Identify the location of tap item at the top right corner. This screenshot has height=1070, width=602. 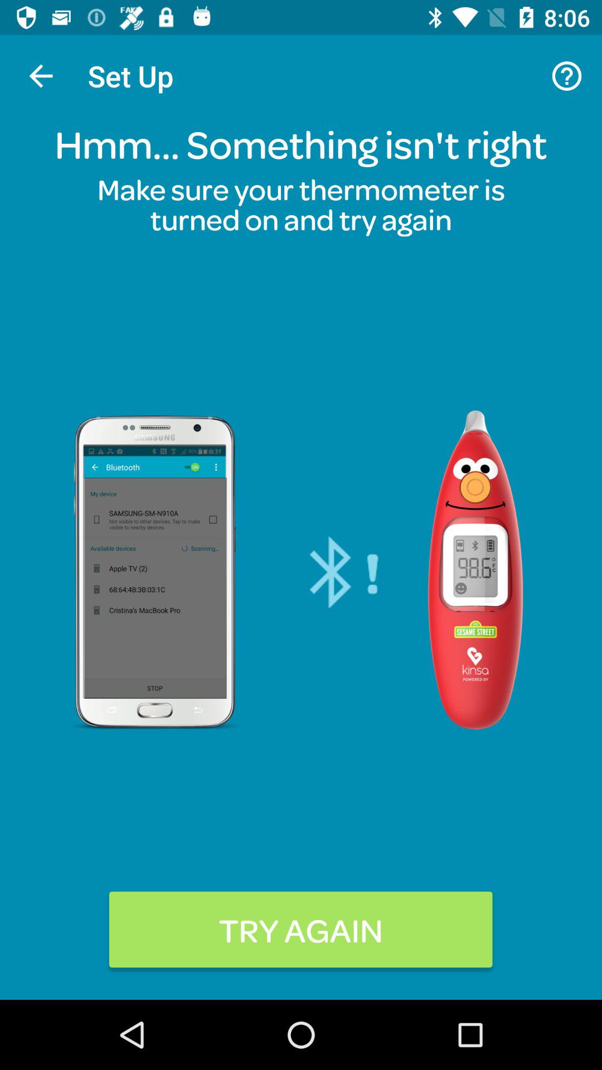
(566, 76).